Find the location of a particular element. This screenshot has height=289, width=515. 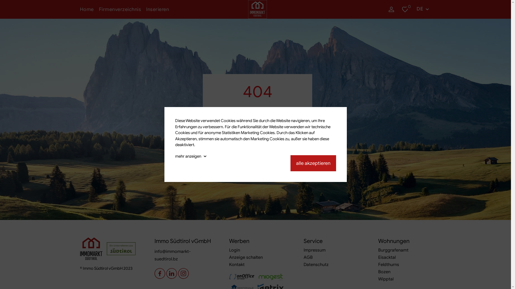

Firmenverzeichnis is located at coordinates (120, 10).